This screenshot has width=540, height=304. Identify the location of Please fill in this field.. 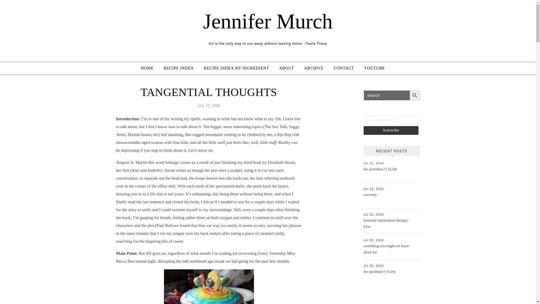
(391, 120).